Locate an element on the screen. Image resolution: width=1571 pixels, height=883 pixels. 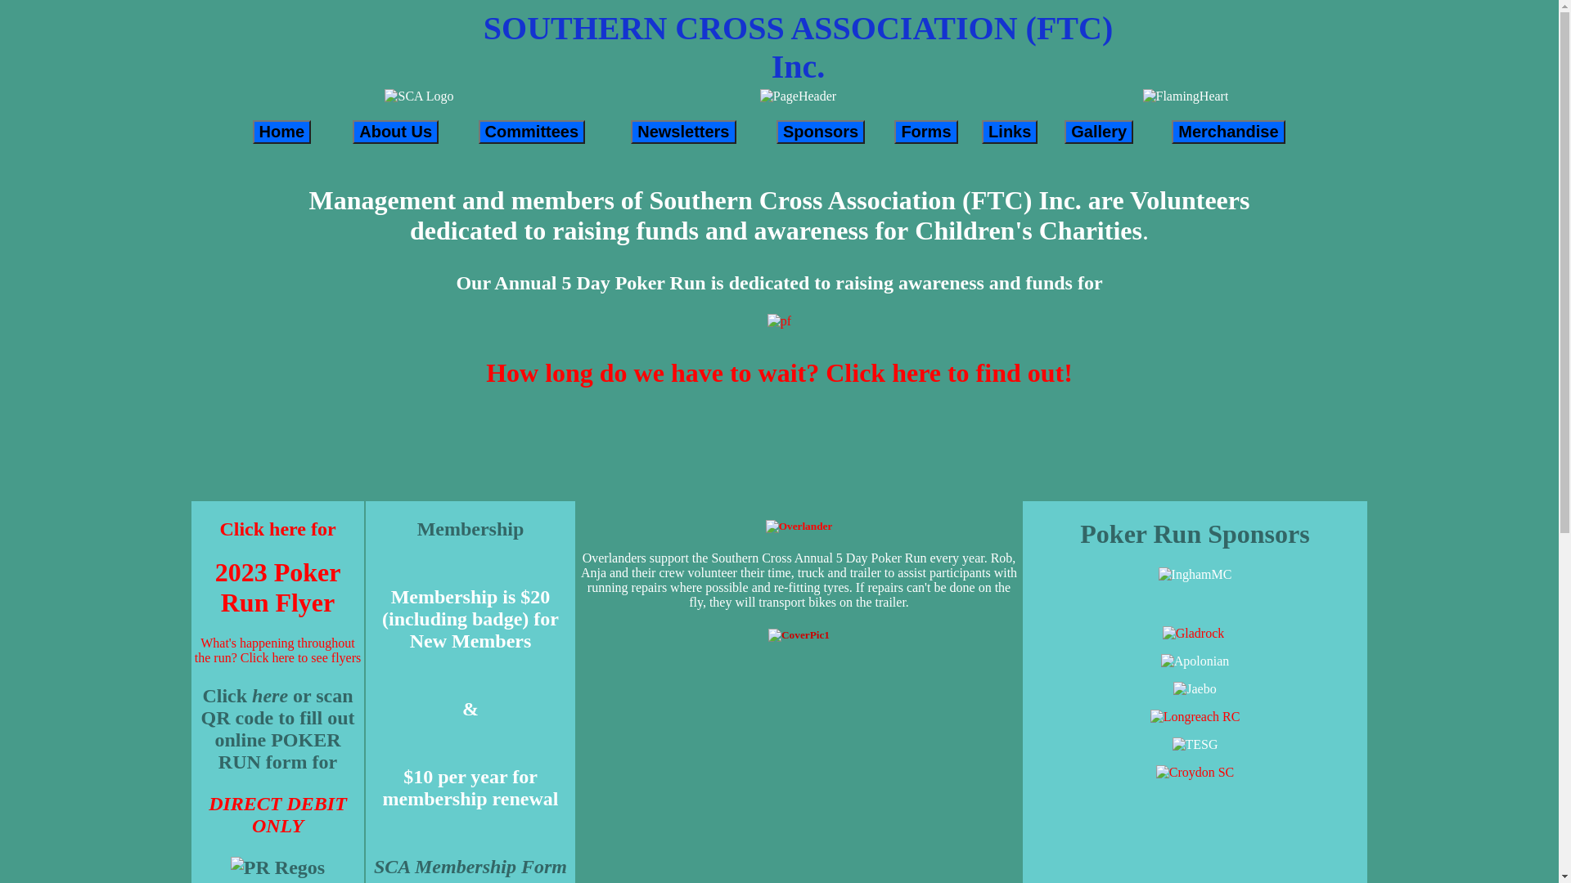
About Us is located at coordinates (396, 131).